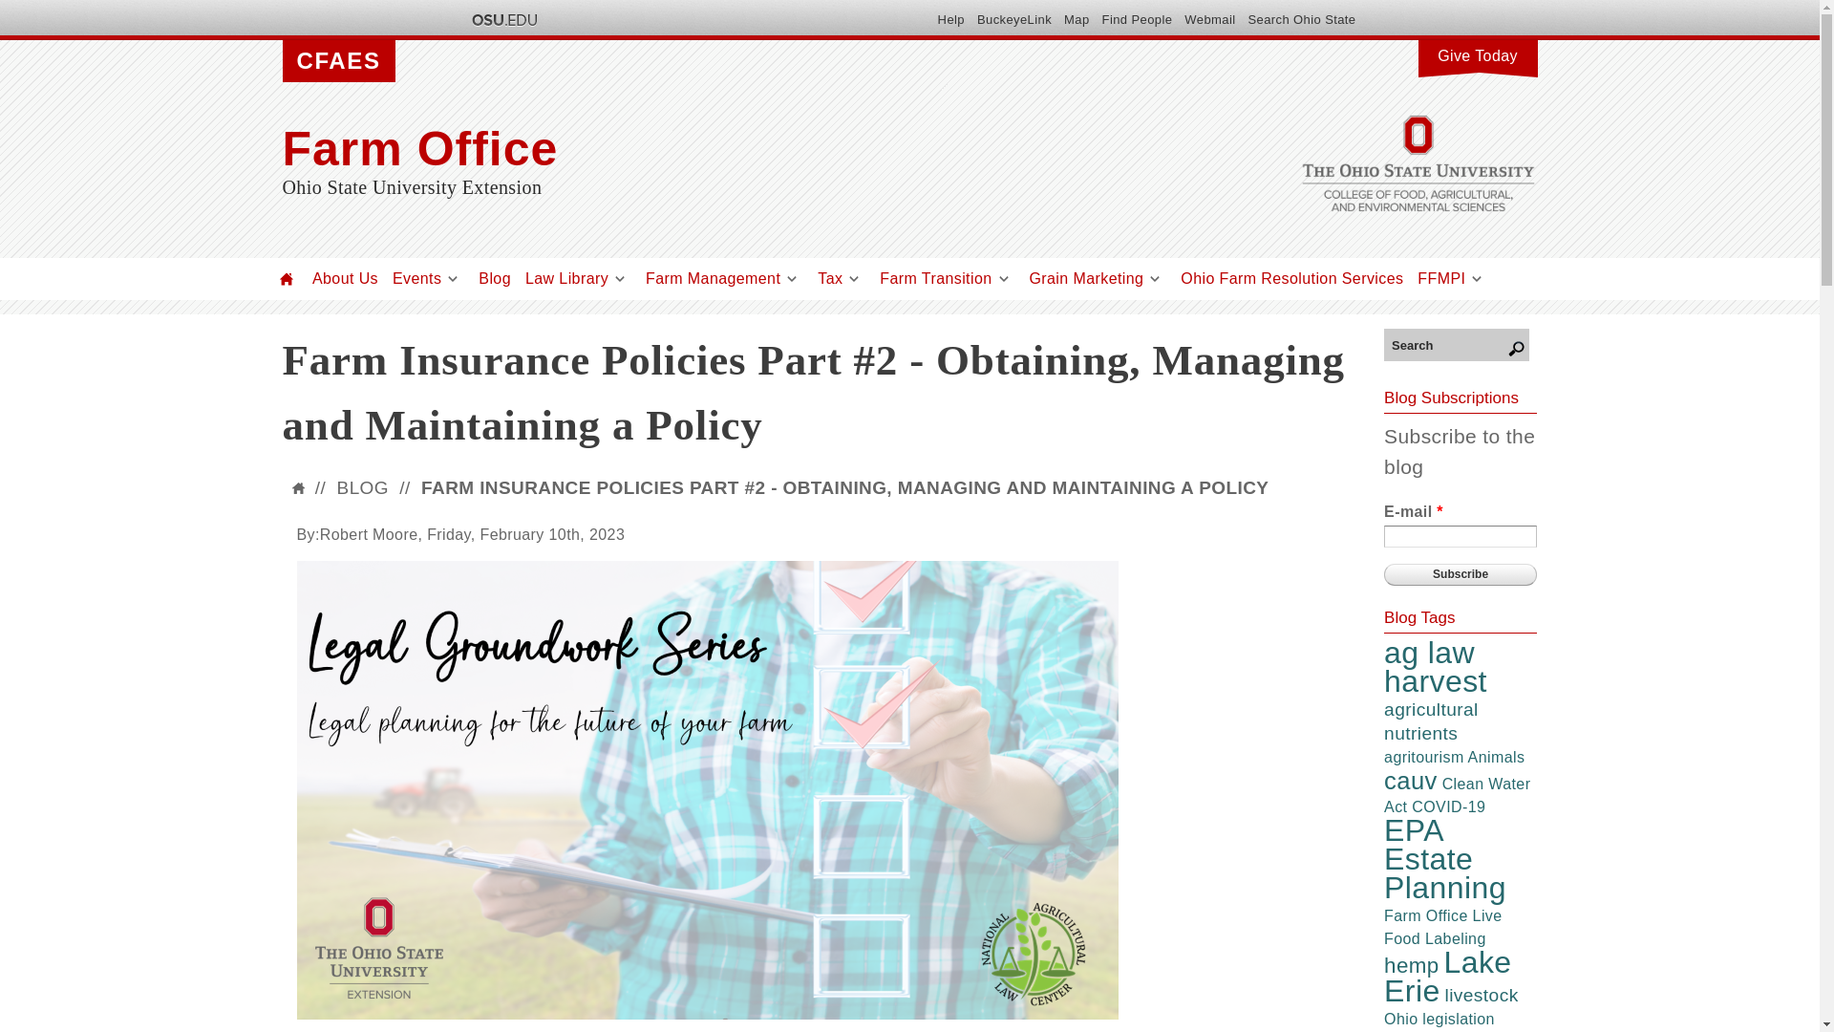 The width and height of the screenshot is (1834, 1032). Describe the element at coordinates (416, 278) in the screenshot. I see `Events` at that location.